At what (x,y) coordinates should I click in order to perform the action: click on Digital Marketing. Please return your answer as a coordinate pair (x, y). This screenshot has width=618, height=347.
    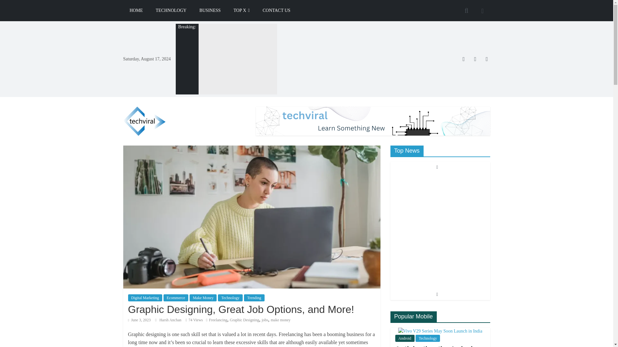
    Looking at the image, I should click on (145, 298).